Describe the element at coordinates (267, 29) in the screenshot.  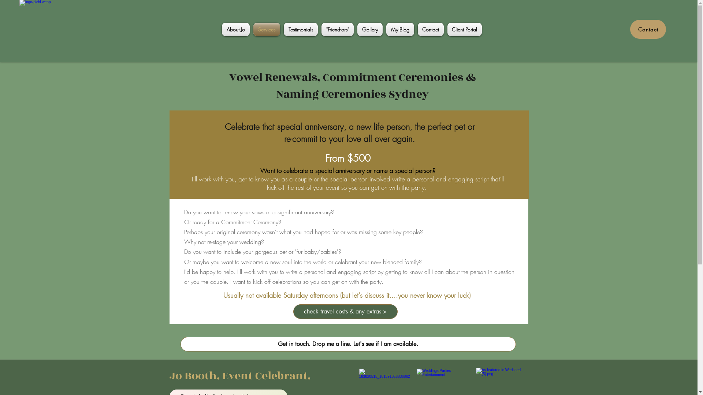
I see `Services` at that location.